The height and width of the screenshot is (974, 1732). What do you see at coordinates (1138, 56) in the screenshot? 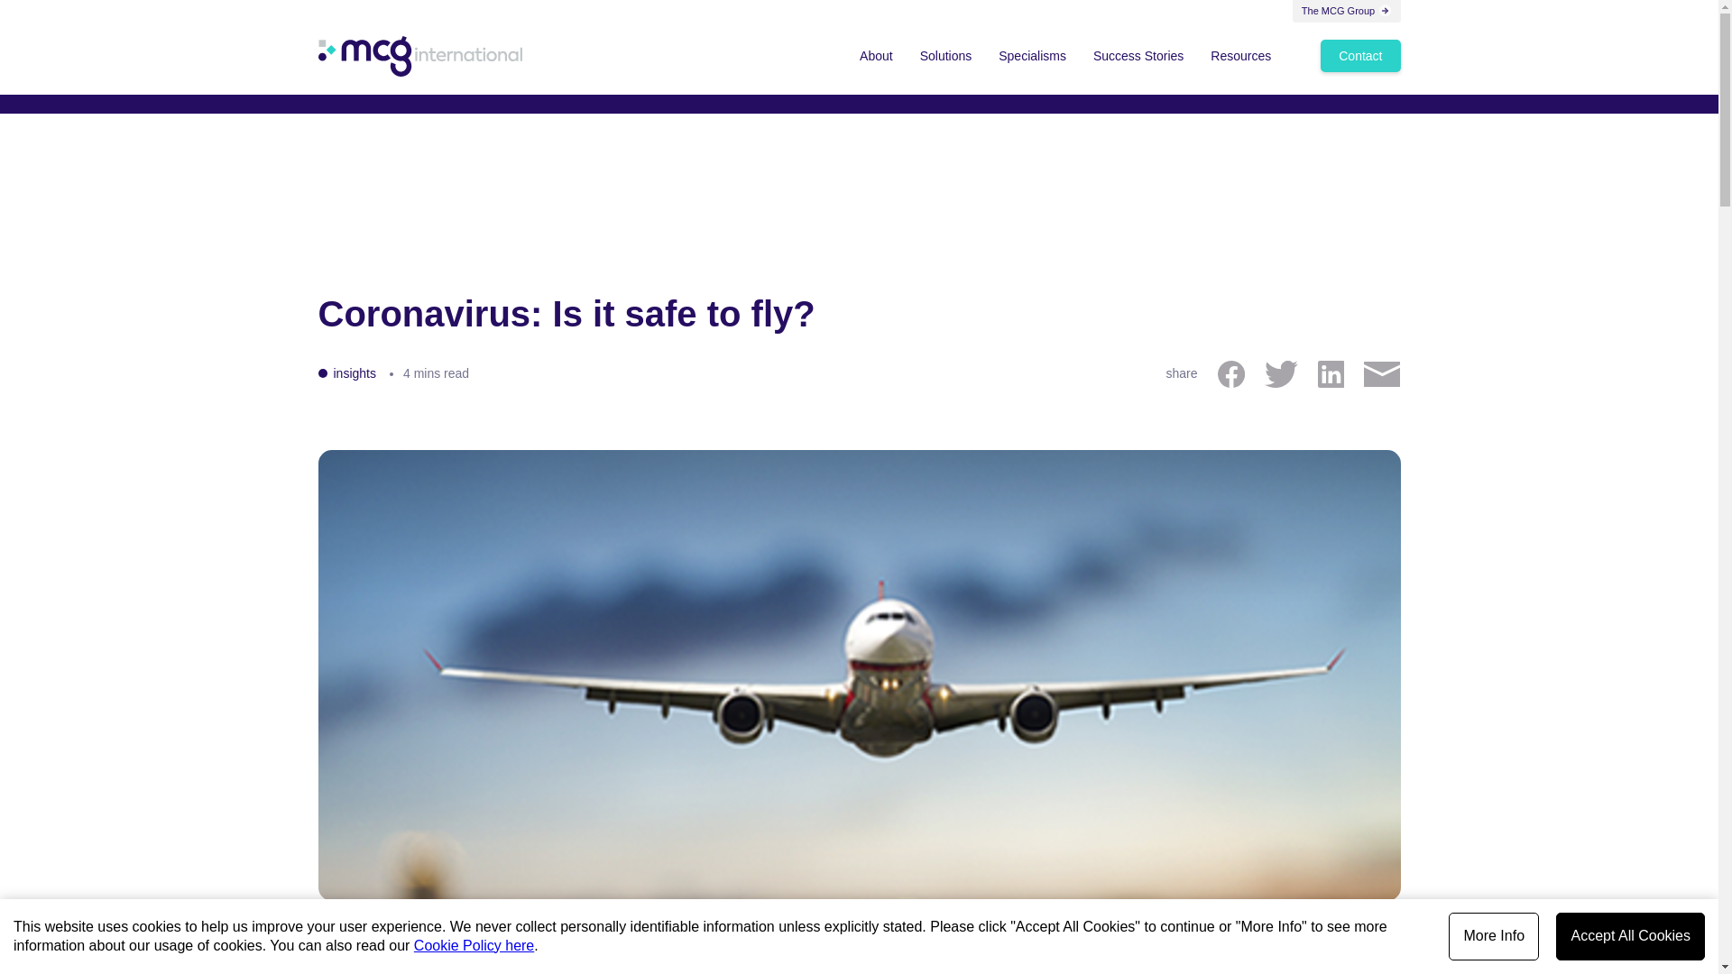
I see `Success Stories` at bounding box center [1138, 56].